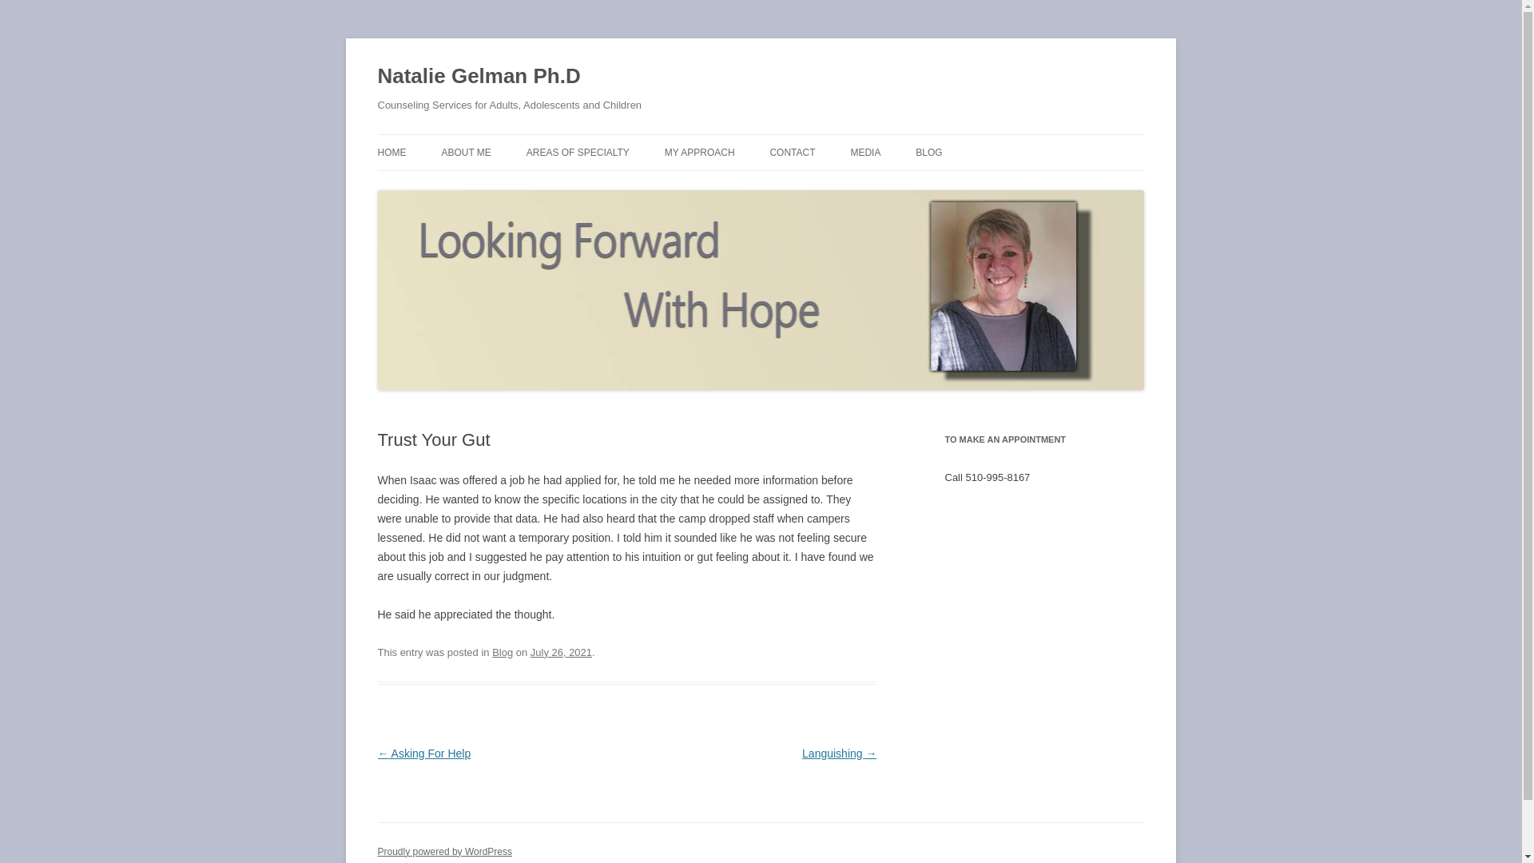  What do you see at coordinates (792, 152) in the screenshot?
I see `CONTACT` at bounding box center [792, 152].